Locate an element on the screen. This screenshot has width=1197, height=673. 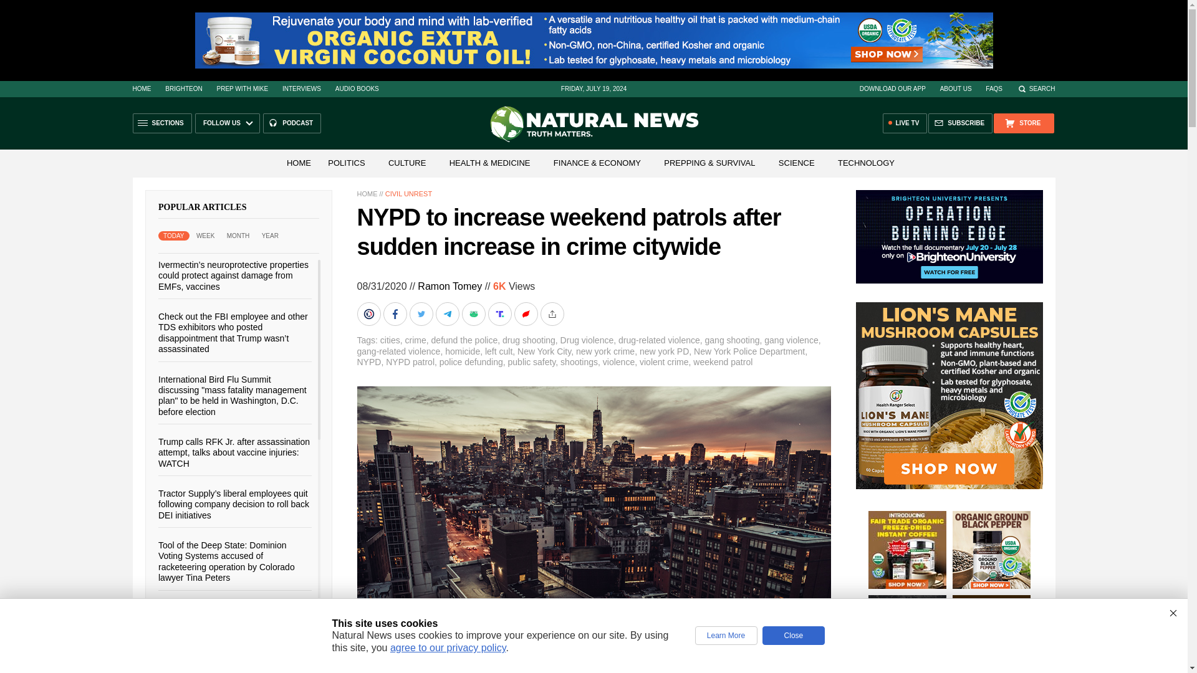
SUBSCRIBE is located at coordinates (960, 123).